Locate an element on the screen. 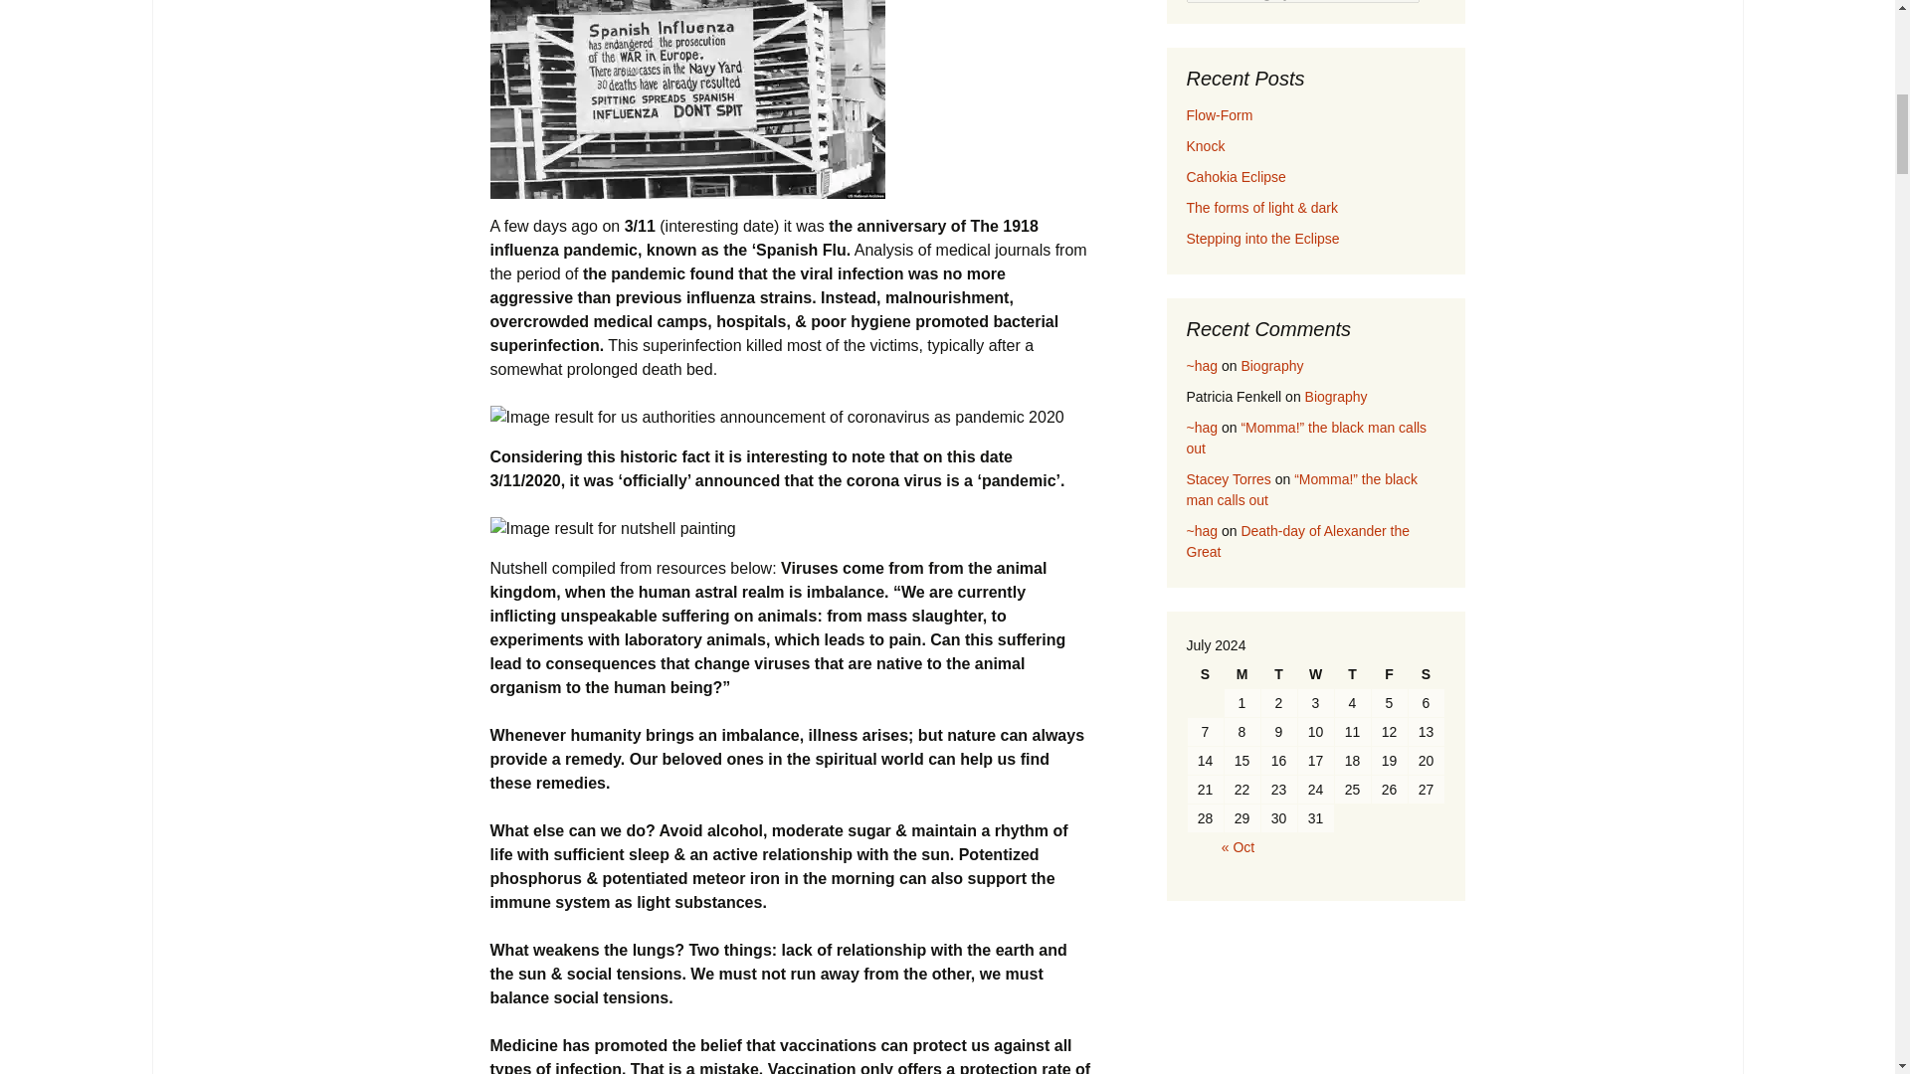  Tuesday is located at coordinates (1278, 674).